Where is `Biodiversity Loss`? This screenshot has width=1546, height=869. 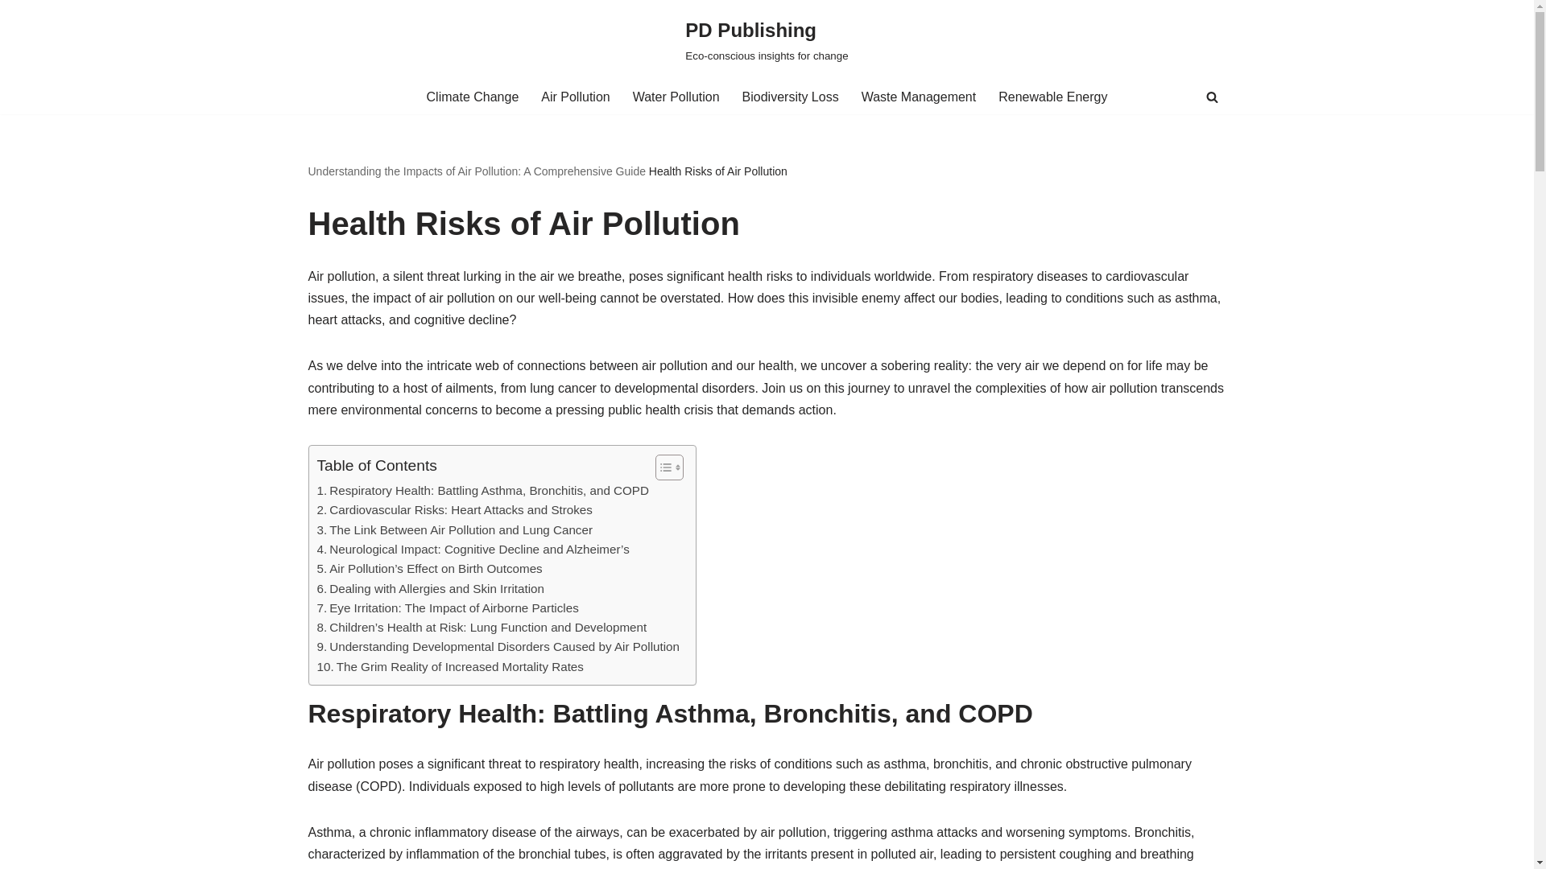
Biodiversity Loss is located at coordinates (791, 97).